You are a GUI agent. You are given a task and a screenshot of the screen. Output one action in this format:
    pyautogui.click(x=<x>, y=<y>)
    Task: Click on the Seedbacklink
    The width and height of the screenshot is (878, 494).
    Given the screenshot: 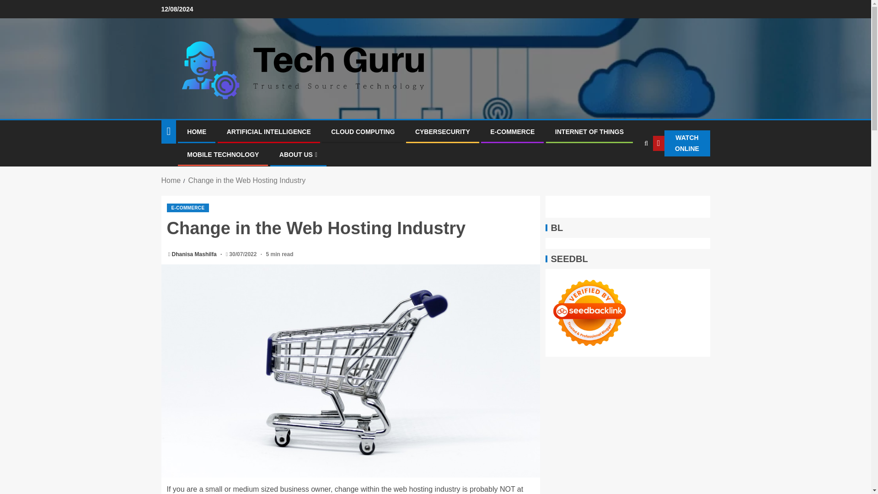 What is the action you would take?
    pyautogui.click(x=589, y=313)
    